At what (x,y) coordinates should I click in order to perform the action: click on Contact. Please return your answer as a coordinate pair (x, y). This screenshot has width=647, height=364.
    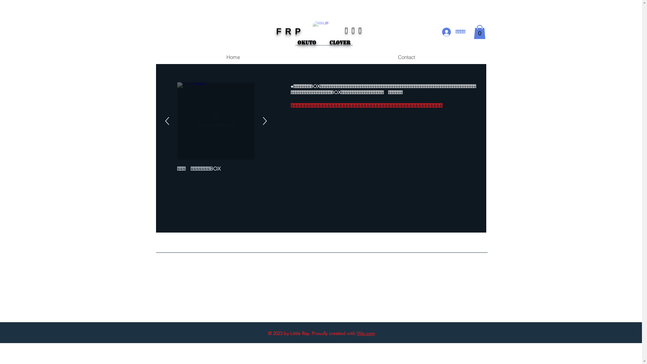
    Looking at the image, I should click on (406, 57).